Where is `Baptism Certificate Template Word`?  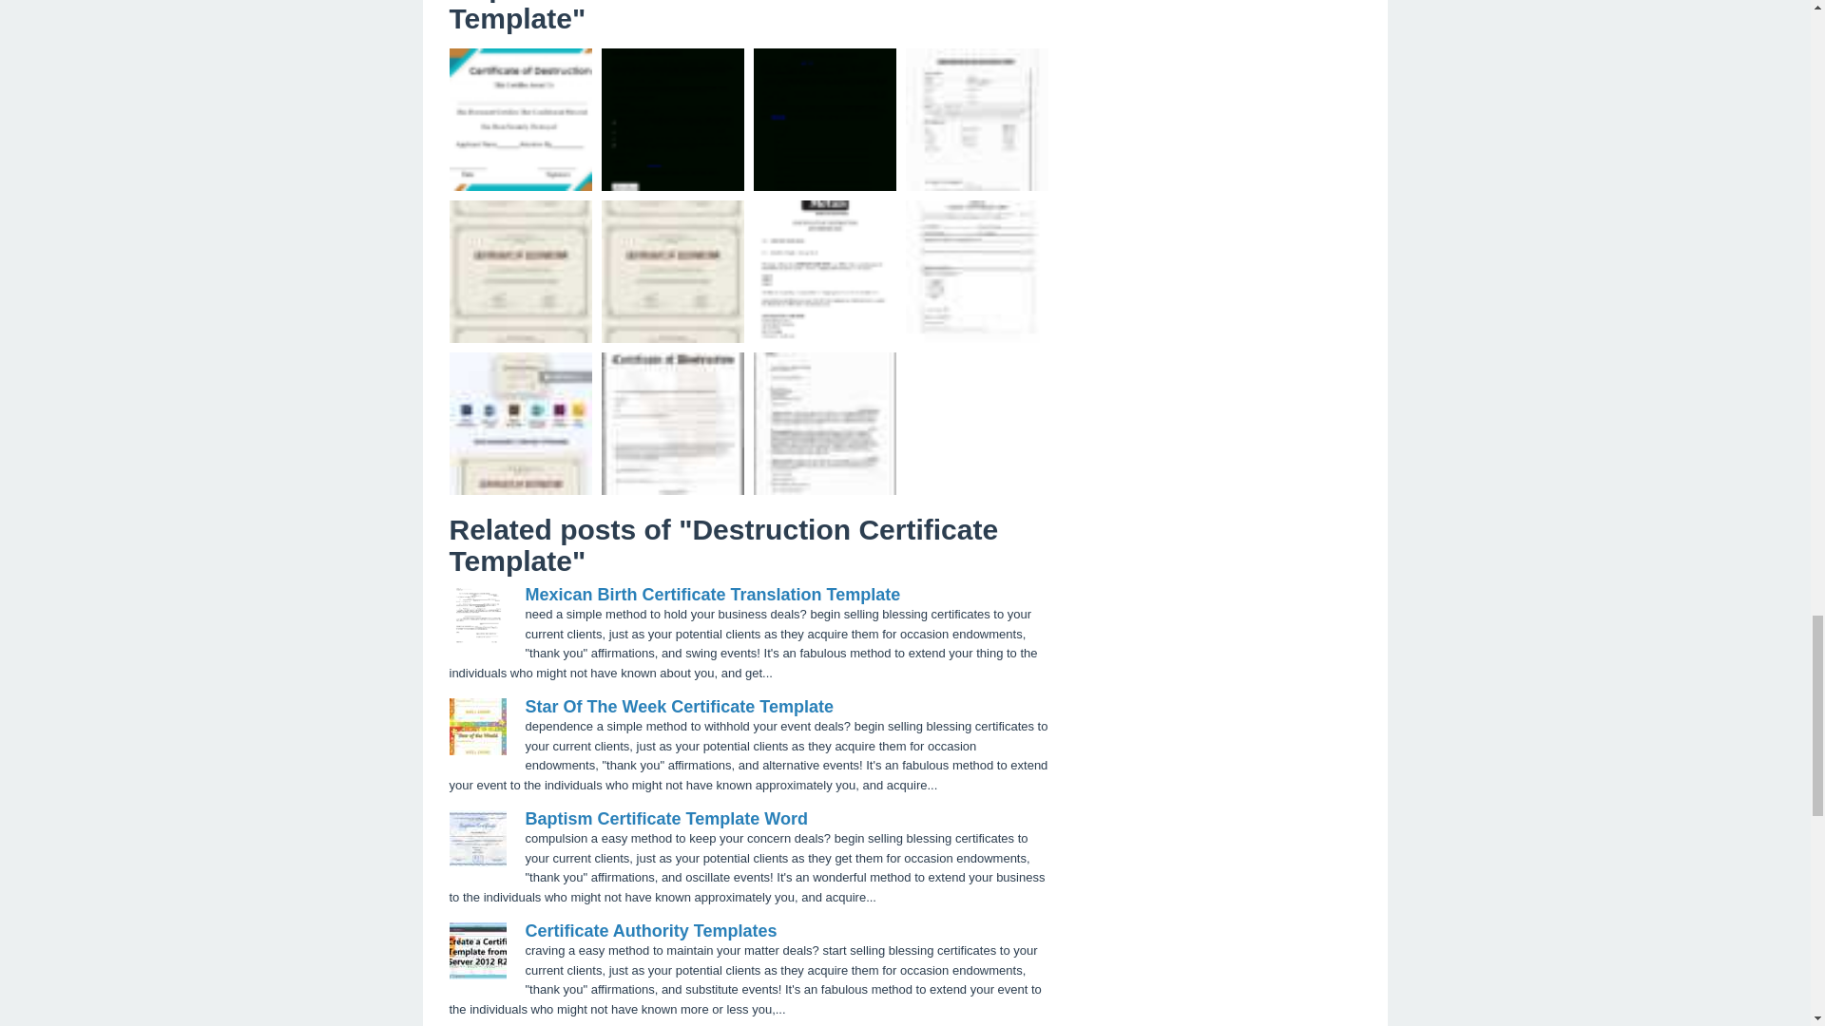 Baptism Certificate Template Word is located at coordinates (665, 819).